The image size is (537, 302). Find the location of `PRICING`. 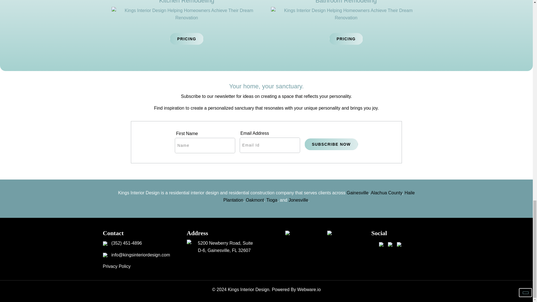

PRICING is located at coordinates (186, 39).